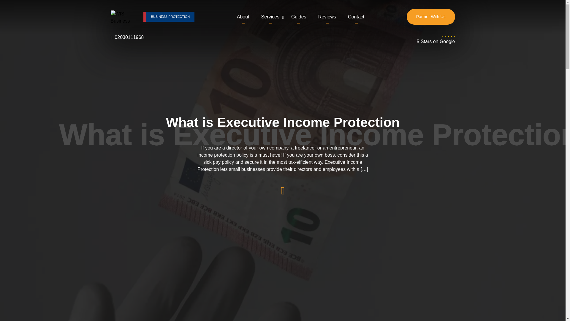 This screenshot has width=570, height=321. I want to click on BUSINESS PROTECTION, so click(169, 17).